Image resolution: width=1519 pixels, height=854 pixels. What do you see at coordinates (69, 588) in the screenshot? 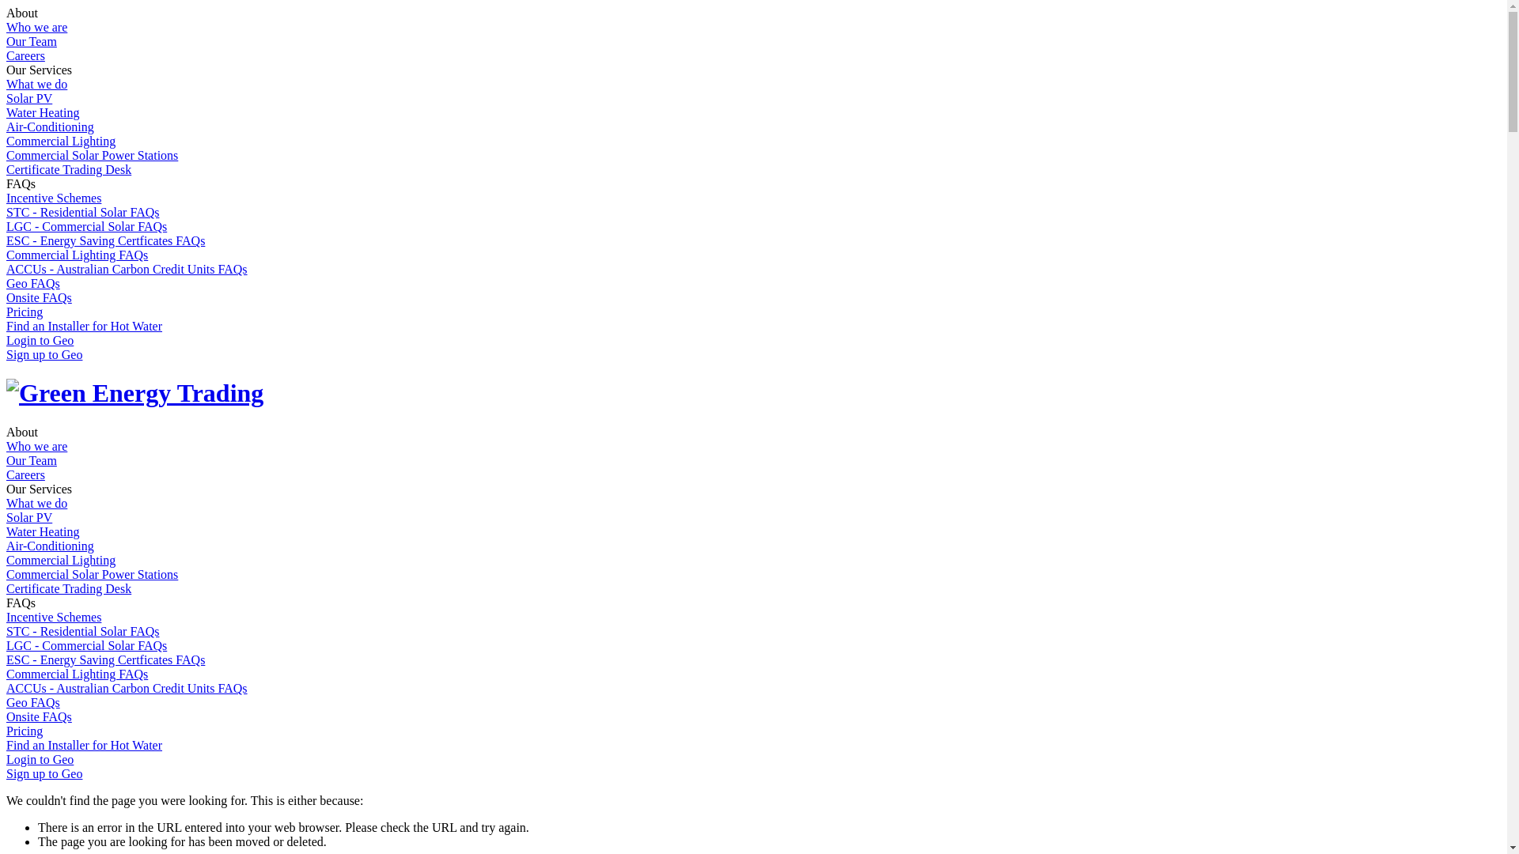
I see `Certificate Trading Desk` at bounding box center [69, 588].